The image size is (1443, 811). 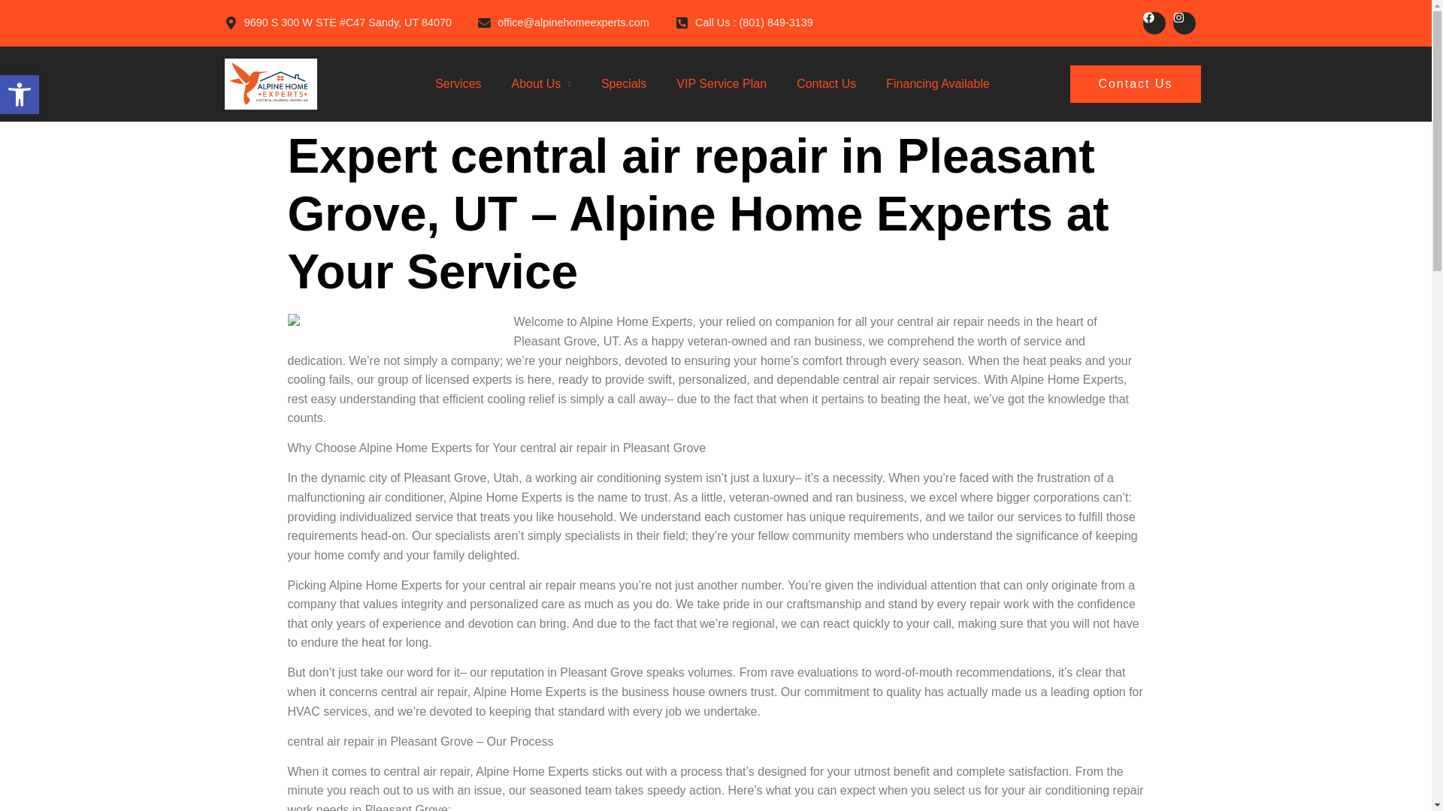 I want to click on VIP Service Plan, so click(x=458, y=84).